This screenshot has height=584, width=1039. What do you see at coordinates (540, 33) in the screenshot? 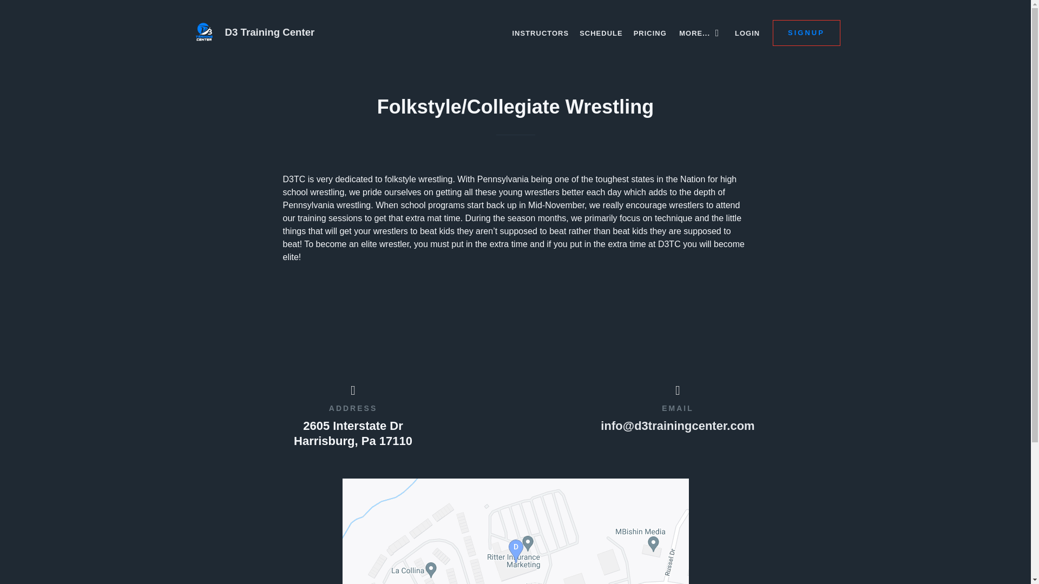
I see `INSTRUCTORS` at bounding box center [540, 33].